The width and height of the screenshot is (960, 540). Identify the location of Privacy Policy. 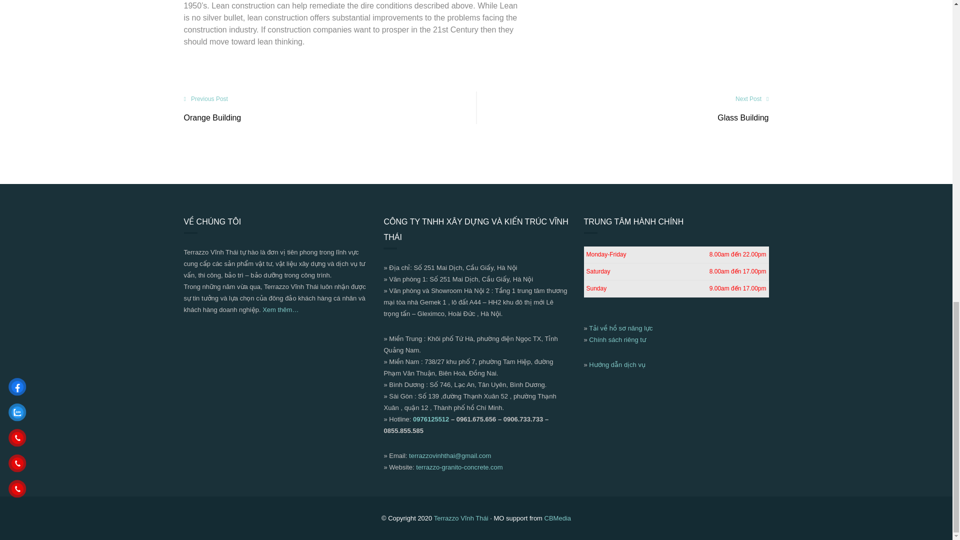
(617, 339).